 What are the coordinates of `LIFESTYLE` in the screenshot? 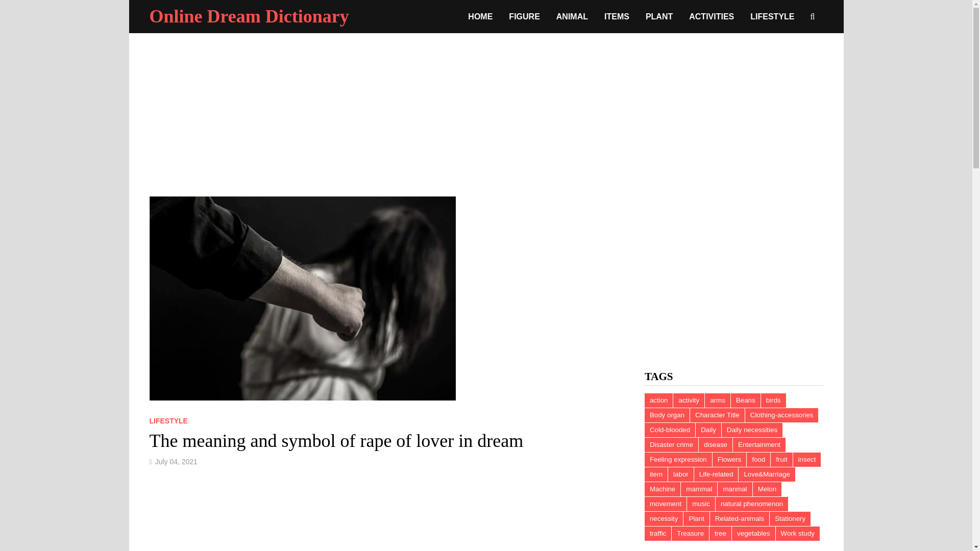 It's located at (772, 16).